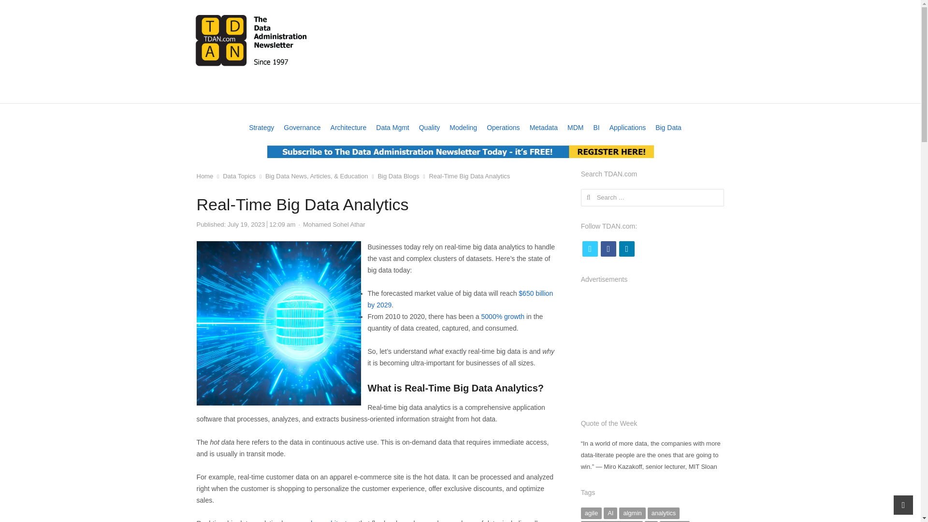 The image size is (928, 522). I want to click on Metadata, so click(543, 128).